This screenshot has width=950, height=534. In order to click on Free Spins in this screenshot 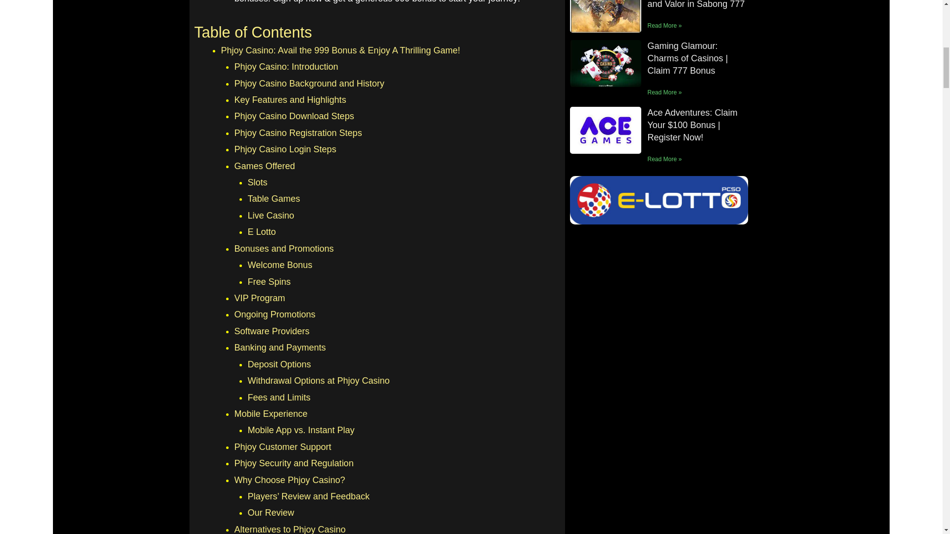, I will do `click(269, 282)`.